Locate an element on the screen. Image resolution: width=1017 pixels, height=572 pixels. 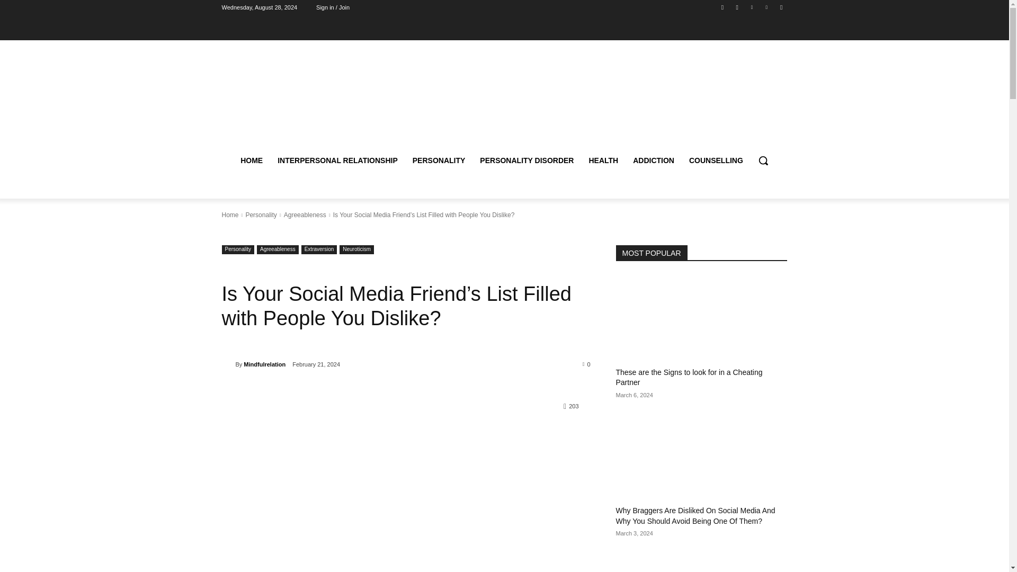
Facebook is located at coordinates (722, 7).